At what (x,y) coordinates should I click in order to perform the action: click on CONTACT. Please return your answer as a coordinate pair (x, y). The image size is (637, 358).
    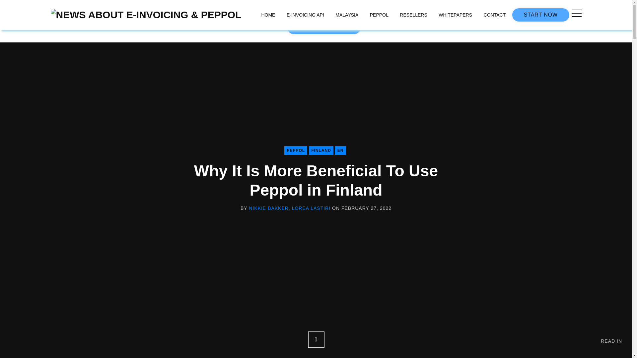
    Looking at the image, I should click on (495, 15).